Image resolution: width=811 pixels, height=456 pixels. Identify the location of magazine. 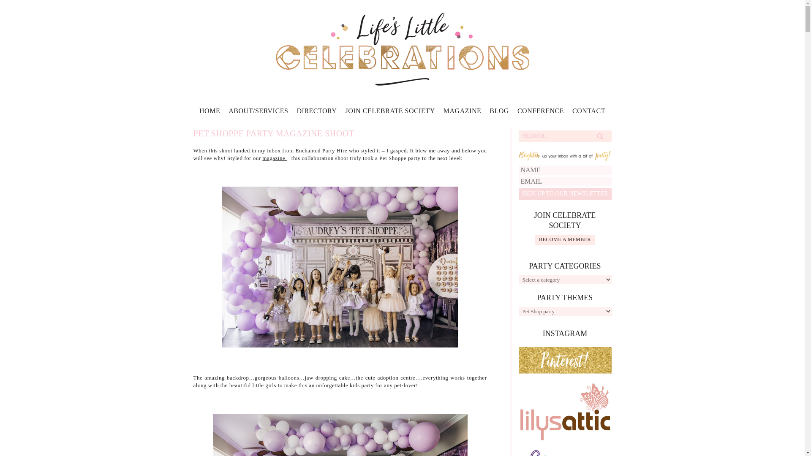
(275, 158).